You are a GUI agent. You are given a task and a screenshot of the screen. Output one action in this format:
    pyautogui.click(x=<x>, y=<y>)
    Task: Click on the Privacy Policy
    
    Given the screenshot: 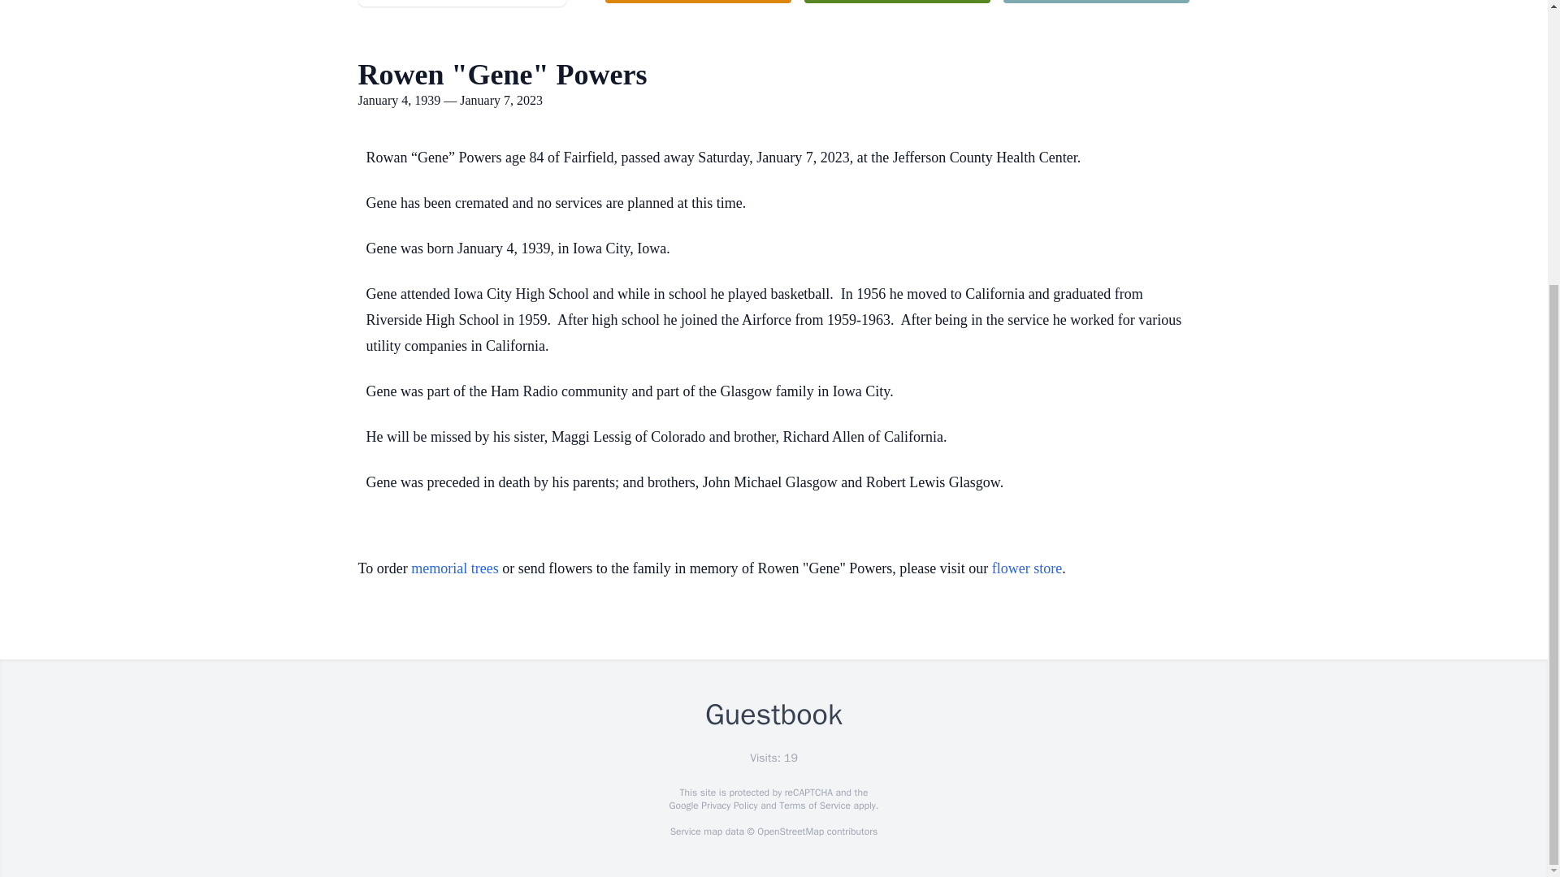 What is the action you would take?
    pyautogui.click(x=728, y=806)
    